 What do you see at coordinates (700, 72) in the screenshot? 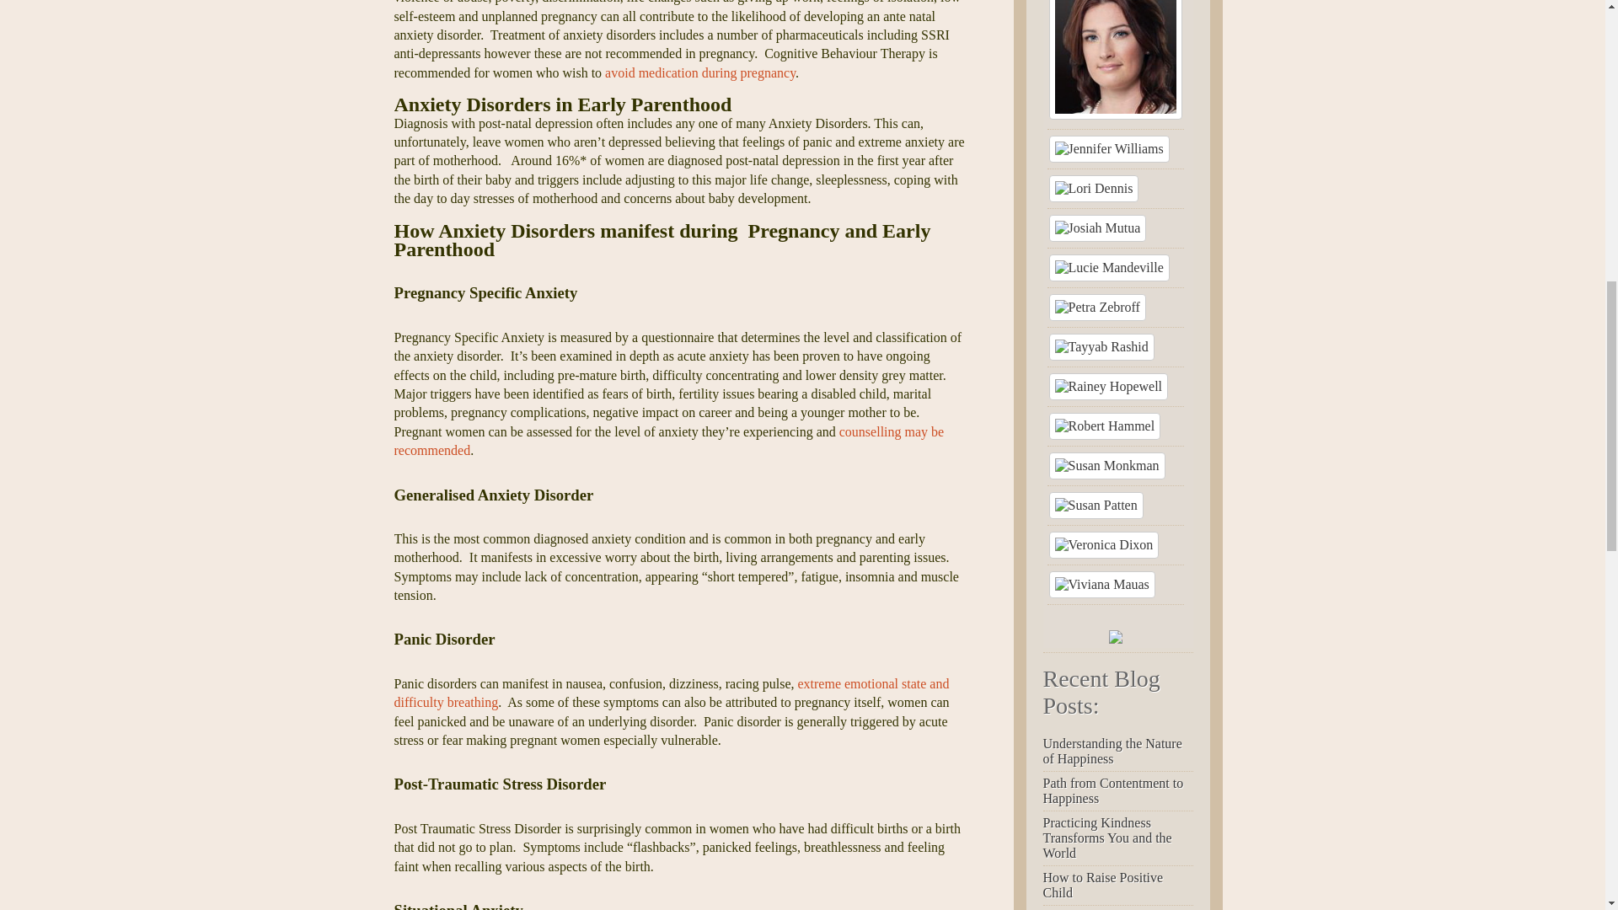
I see `Should You Take Medication for Anxiety?` at bounding box center [700, 72].